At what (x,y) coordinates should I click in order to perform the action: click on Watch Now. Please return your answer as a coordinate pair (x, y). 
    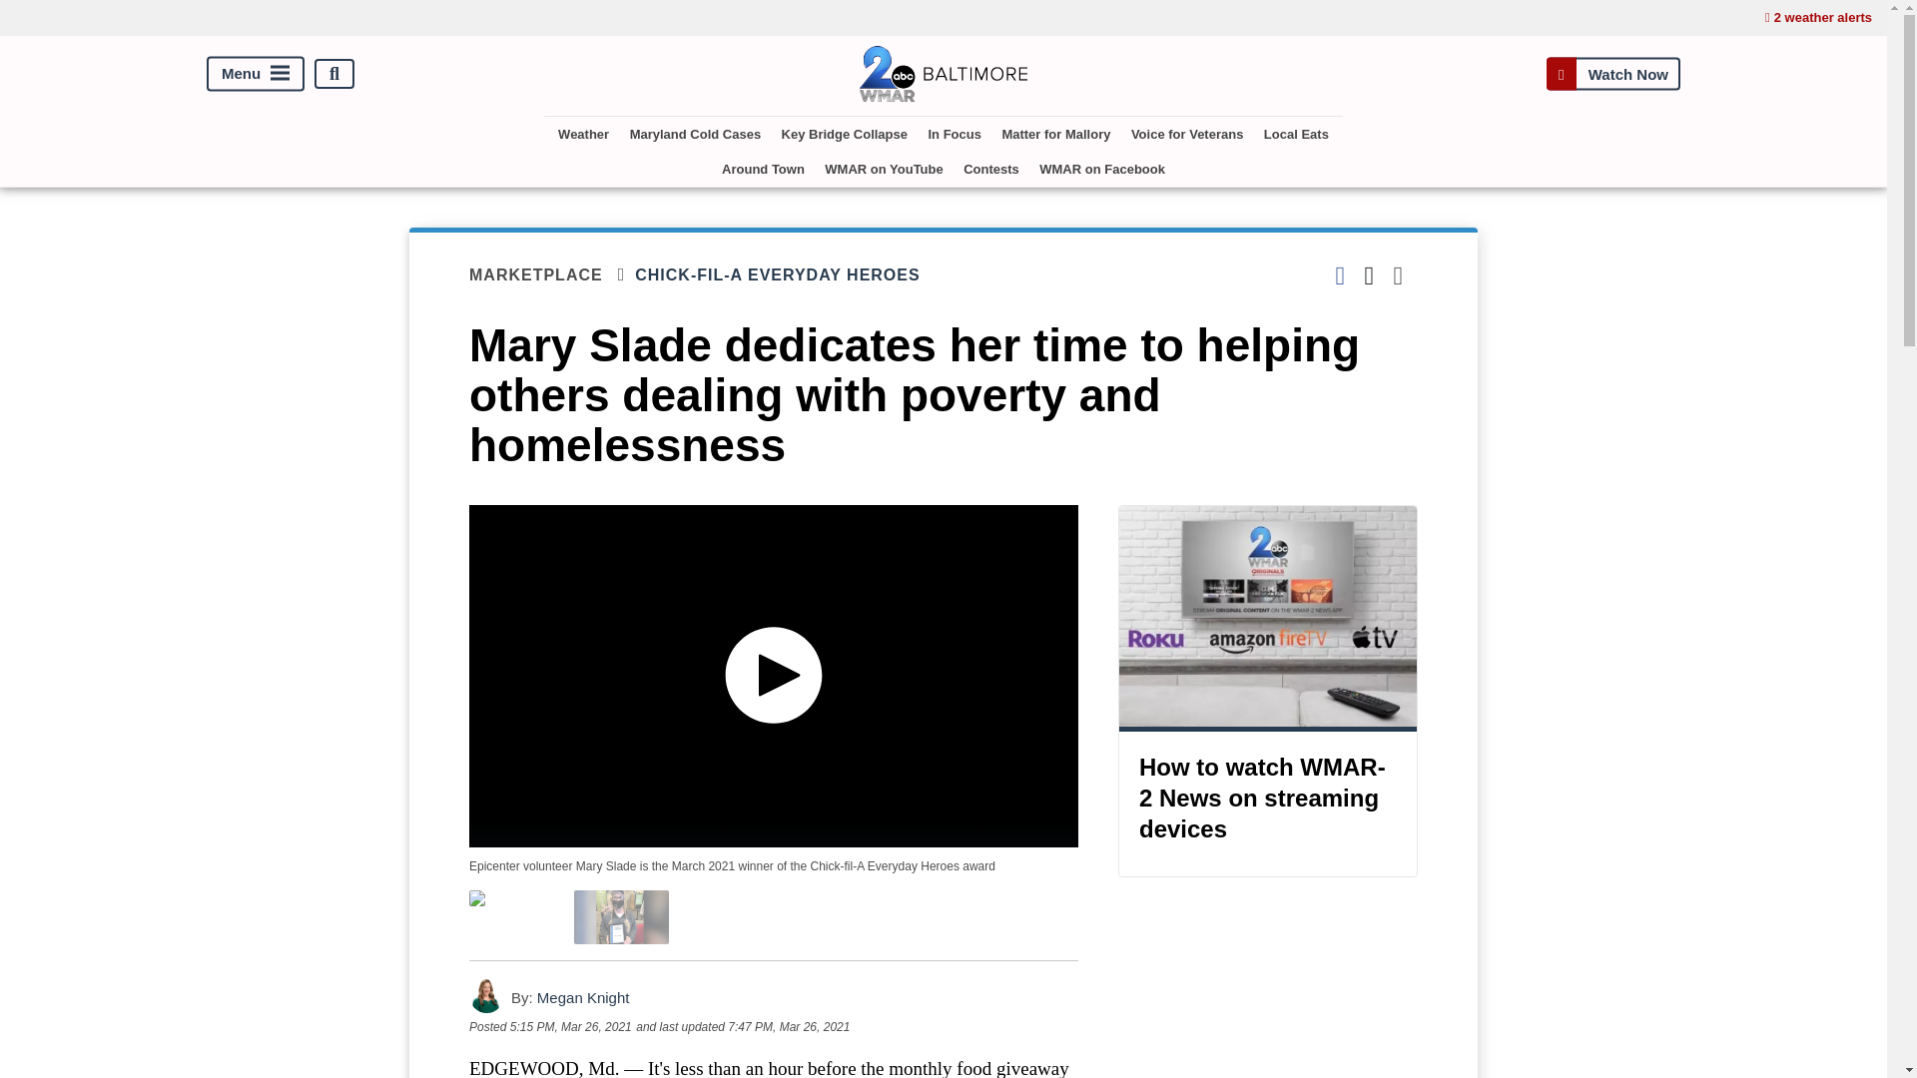
    Looking at the image, I should click on (1612, 74).